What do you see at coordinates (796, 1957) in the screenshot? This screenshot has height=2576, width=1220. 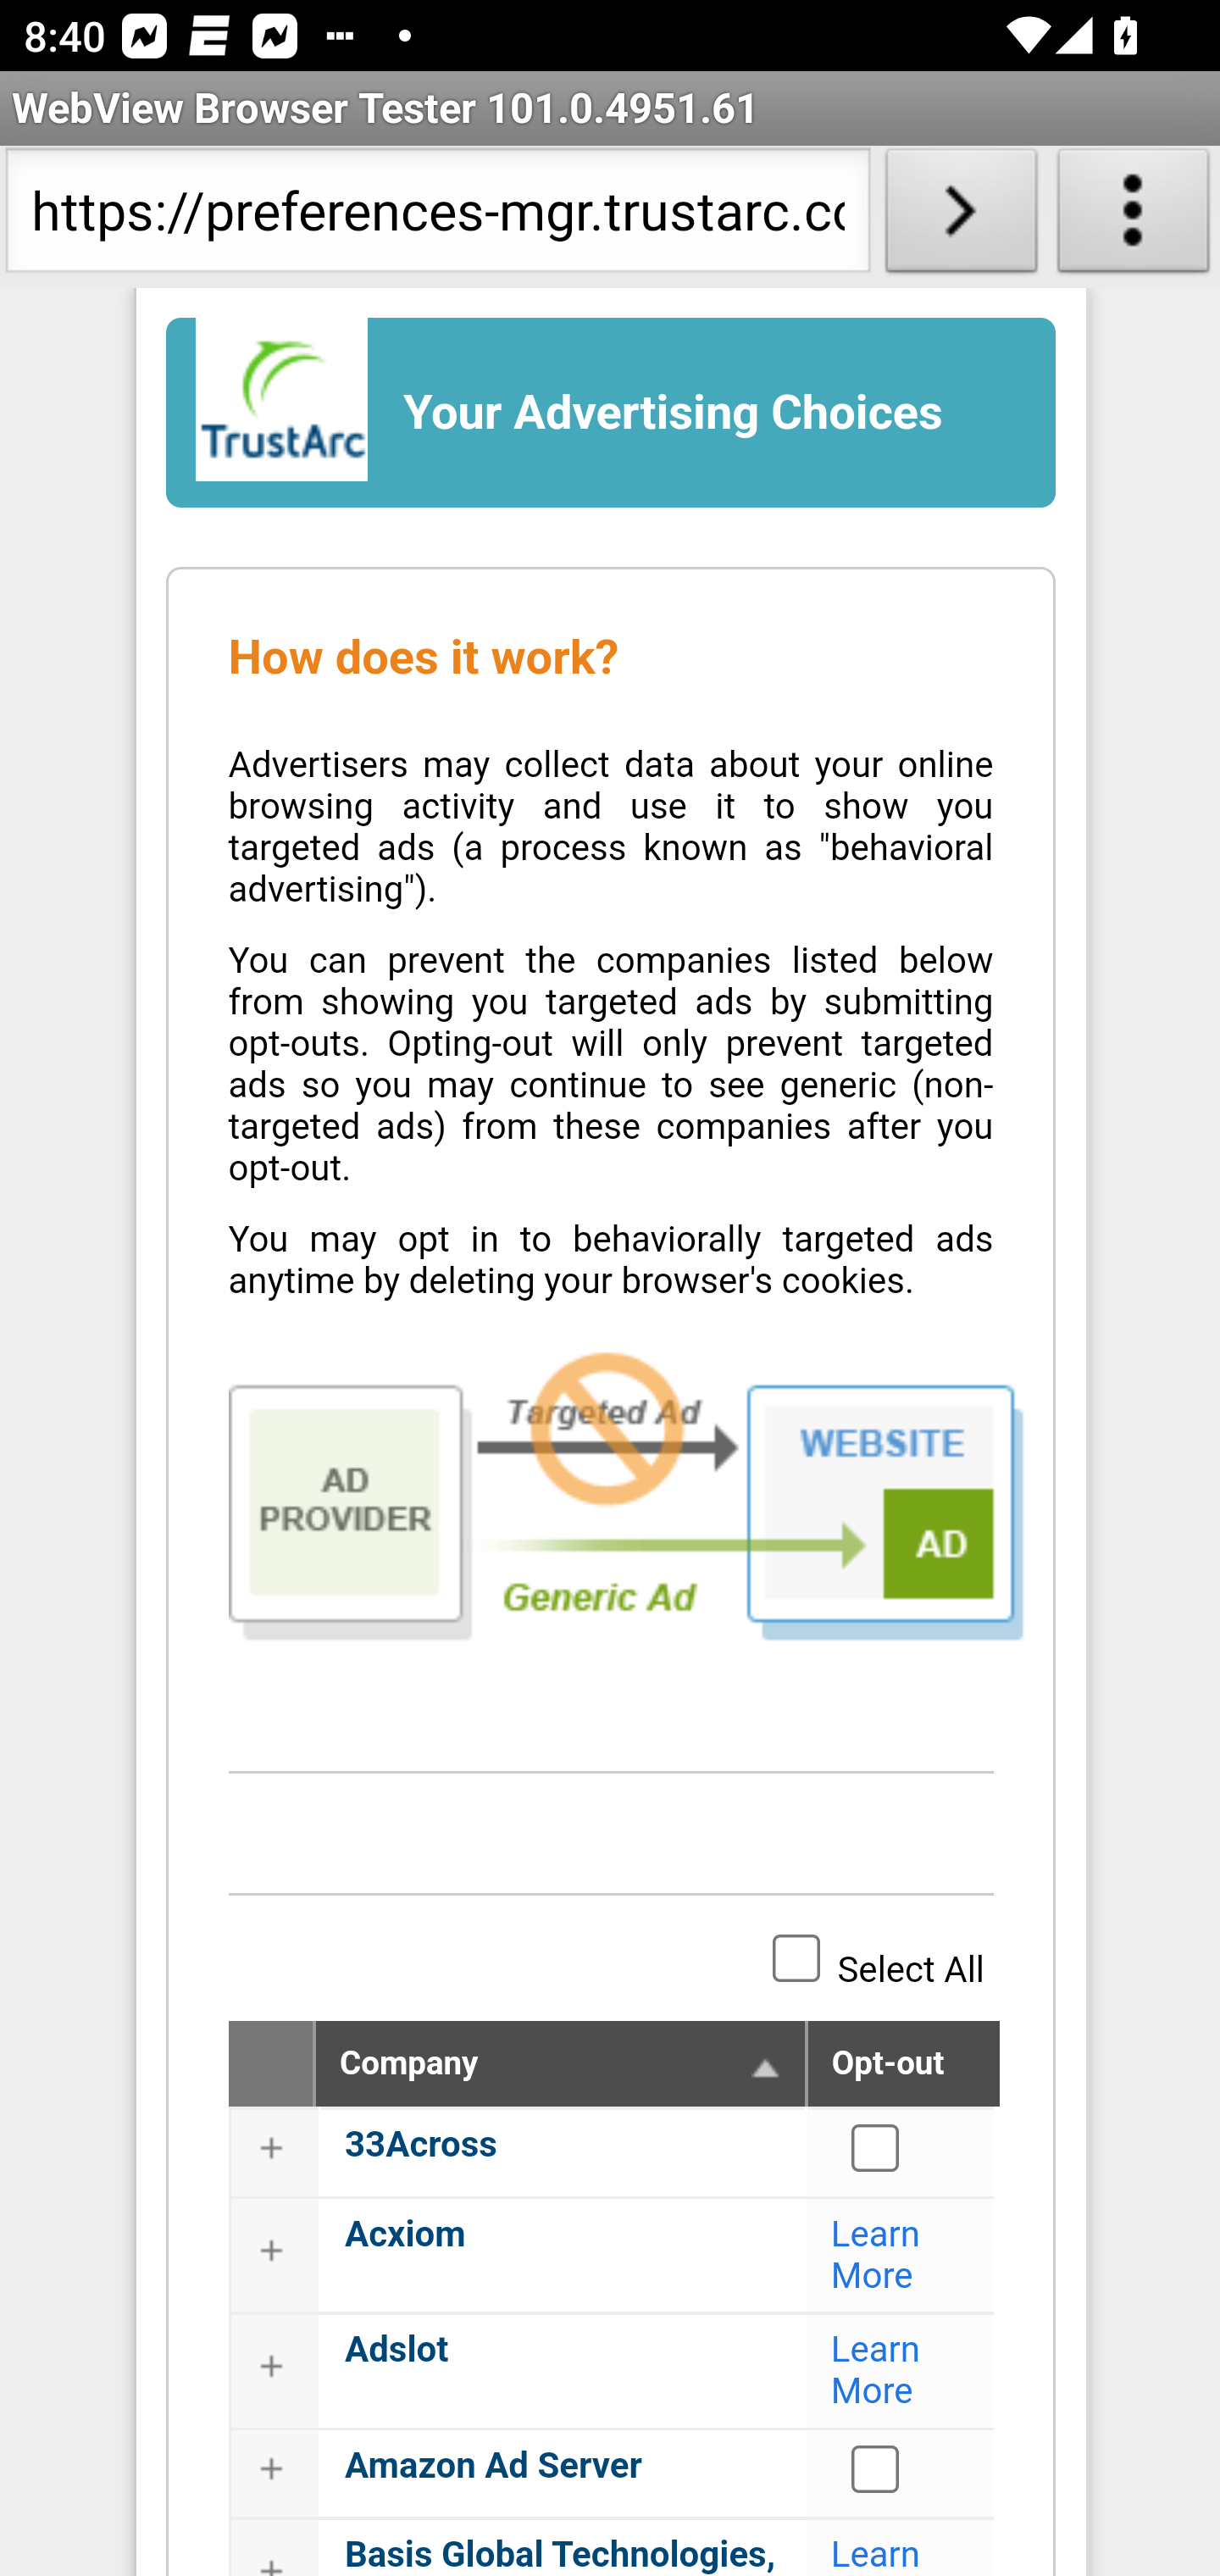 I see ` Select All ` at bounding box center [796, 1957].